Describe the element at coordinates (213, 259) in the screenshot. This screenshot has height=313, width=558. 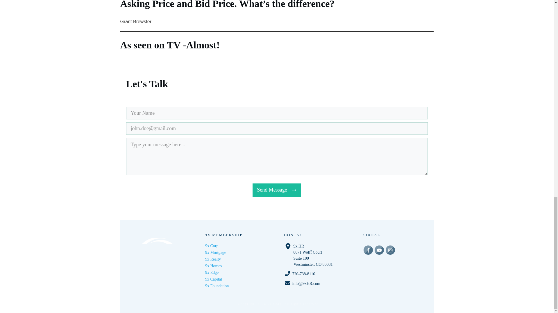
I see `9x Realty` at that location.